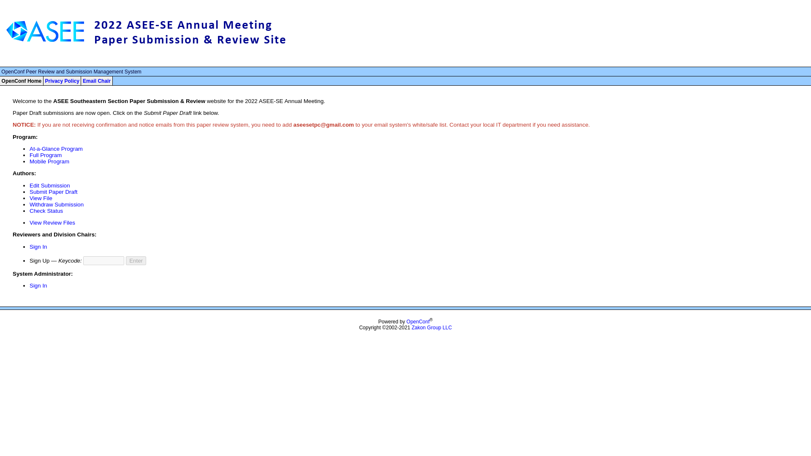 The image size is (811, 456). Describe the element at coordinates (38, 285) in the screenshot. I see `Sign In` at that location.